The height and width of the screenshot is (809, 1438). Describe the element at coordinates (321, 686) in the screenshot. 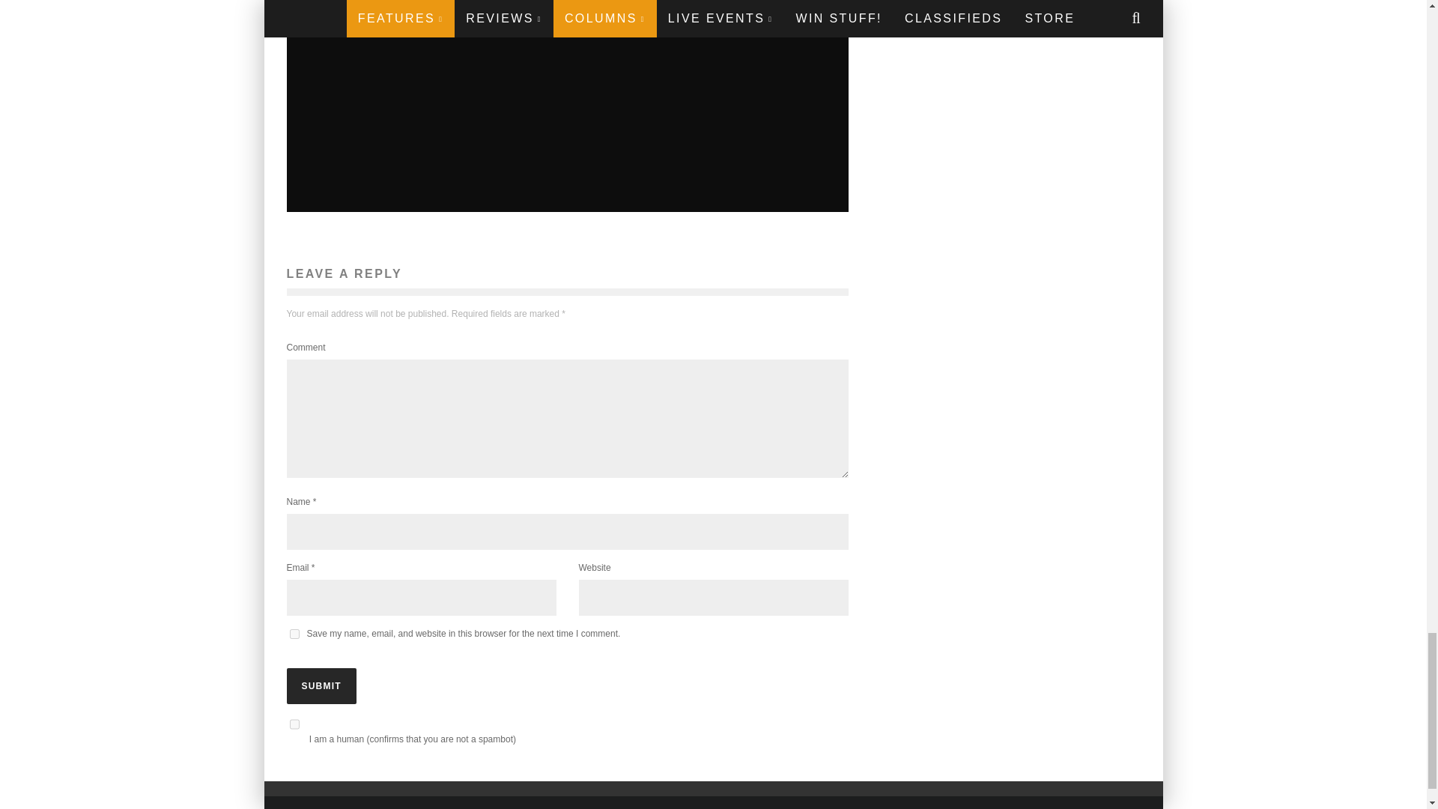

I see `Submit` at that location.